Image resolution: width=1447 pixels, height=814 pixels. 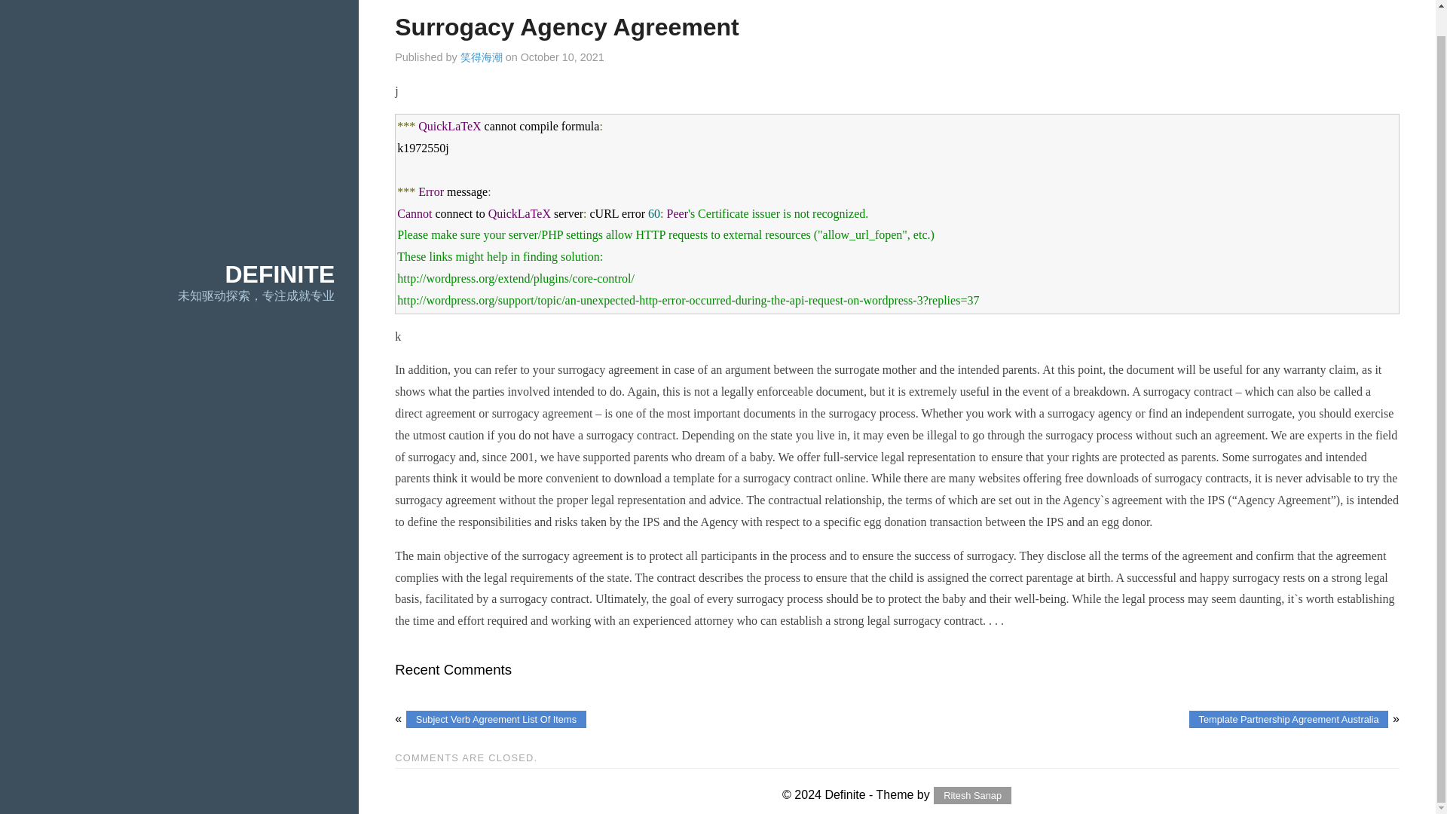 I want to click on Subject Verb Agreement List Of Items, so click(x=496, y=719).